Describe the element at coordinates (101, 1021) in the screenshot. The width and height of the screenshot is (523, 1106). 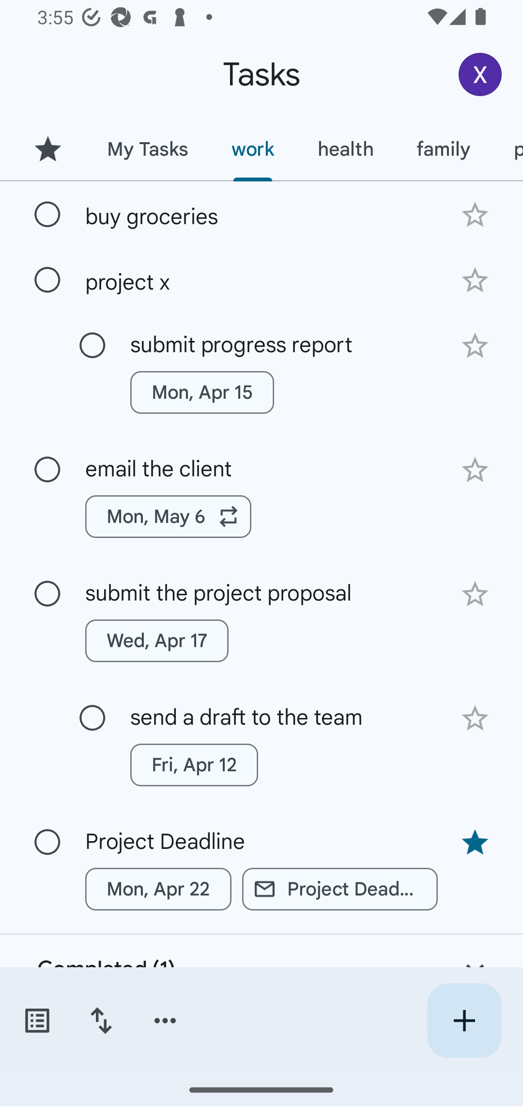
I see `Change sort order` at that location.